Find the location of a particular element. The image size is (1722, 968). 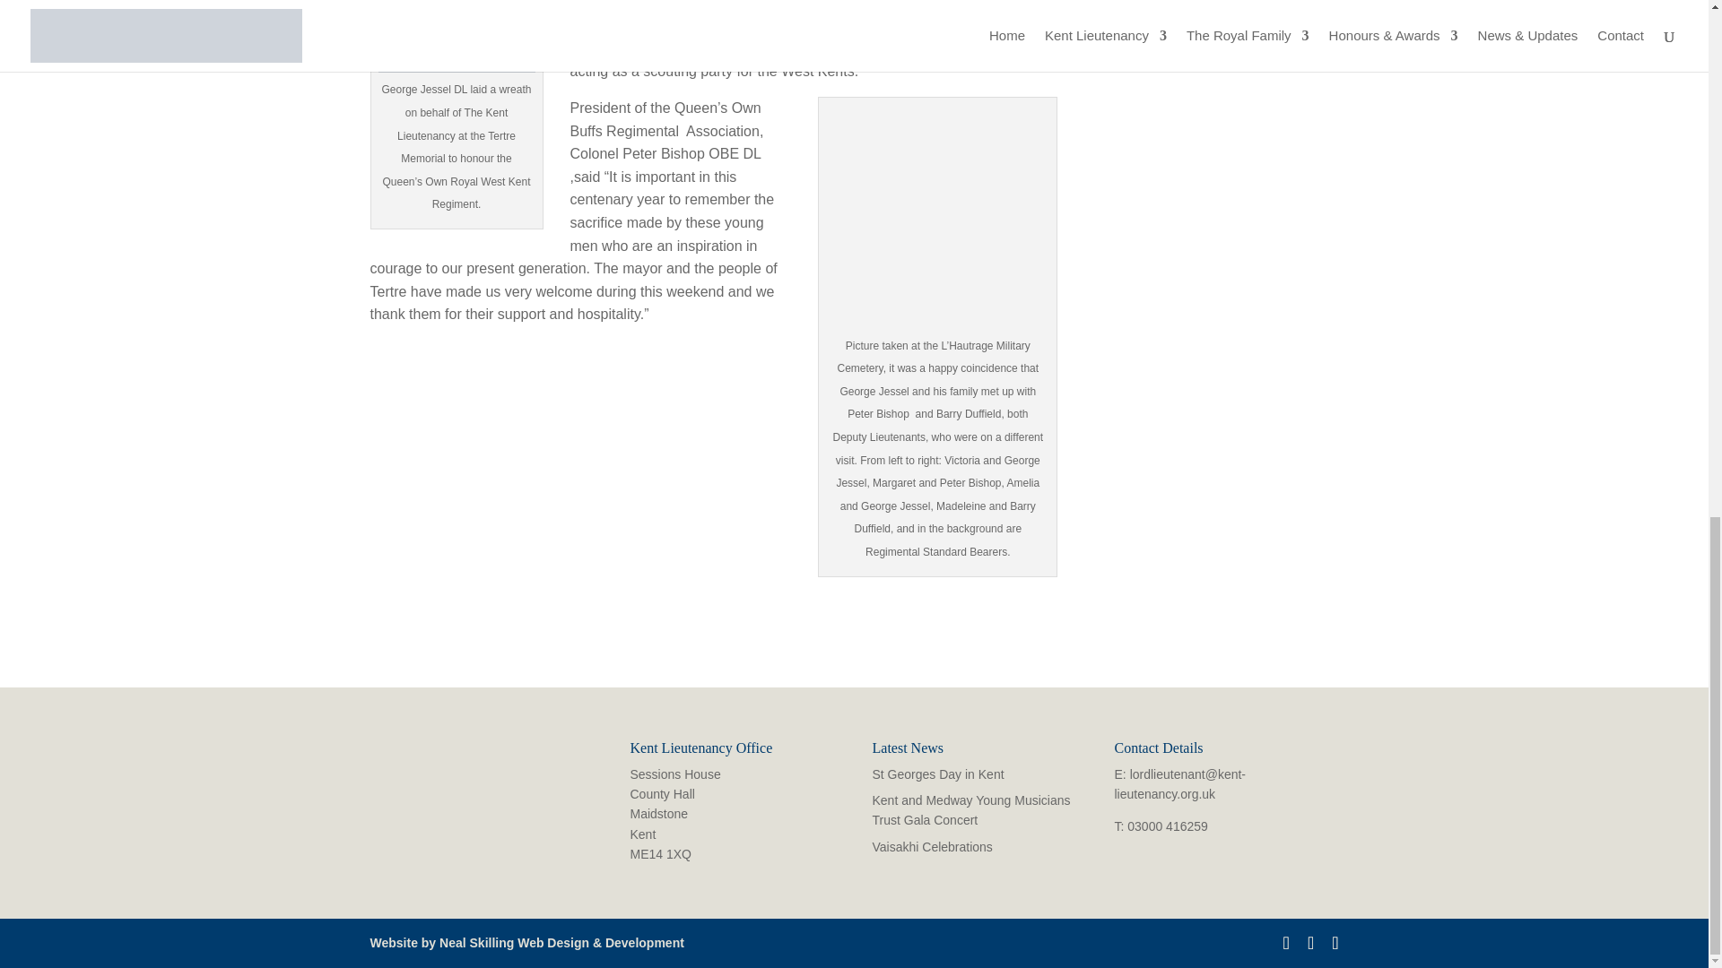

St Georges Day in Kent is located at coordinates (937, 774).